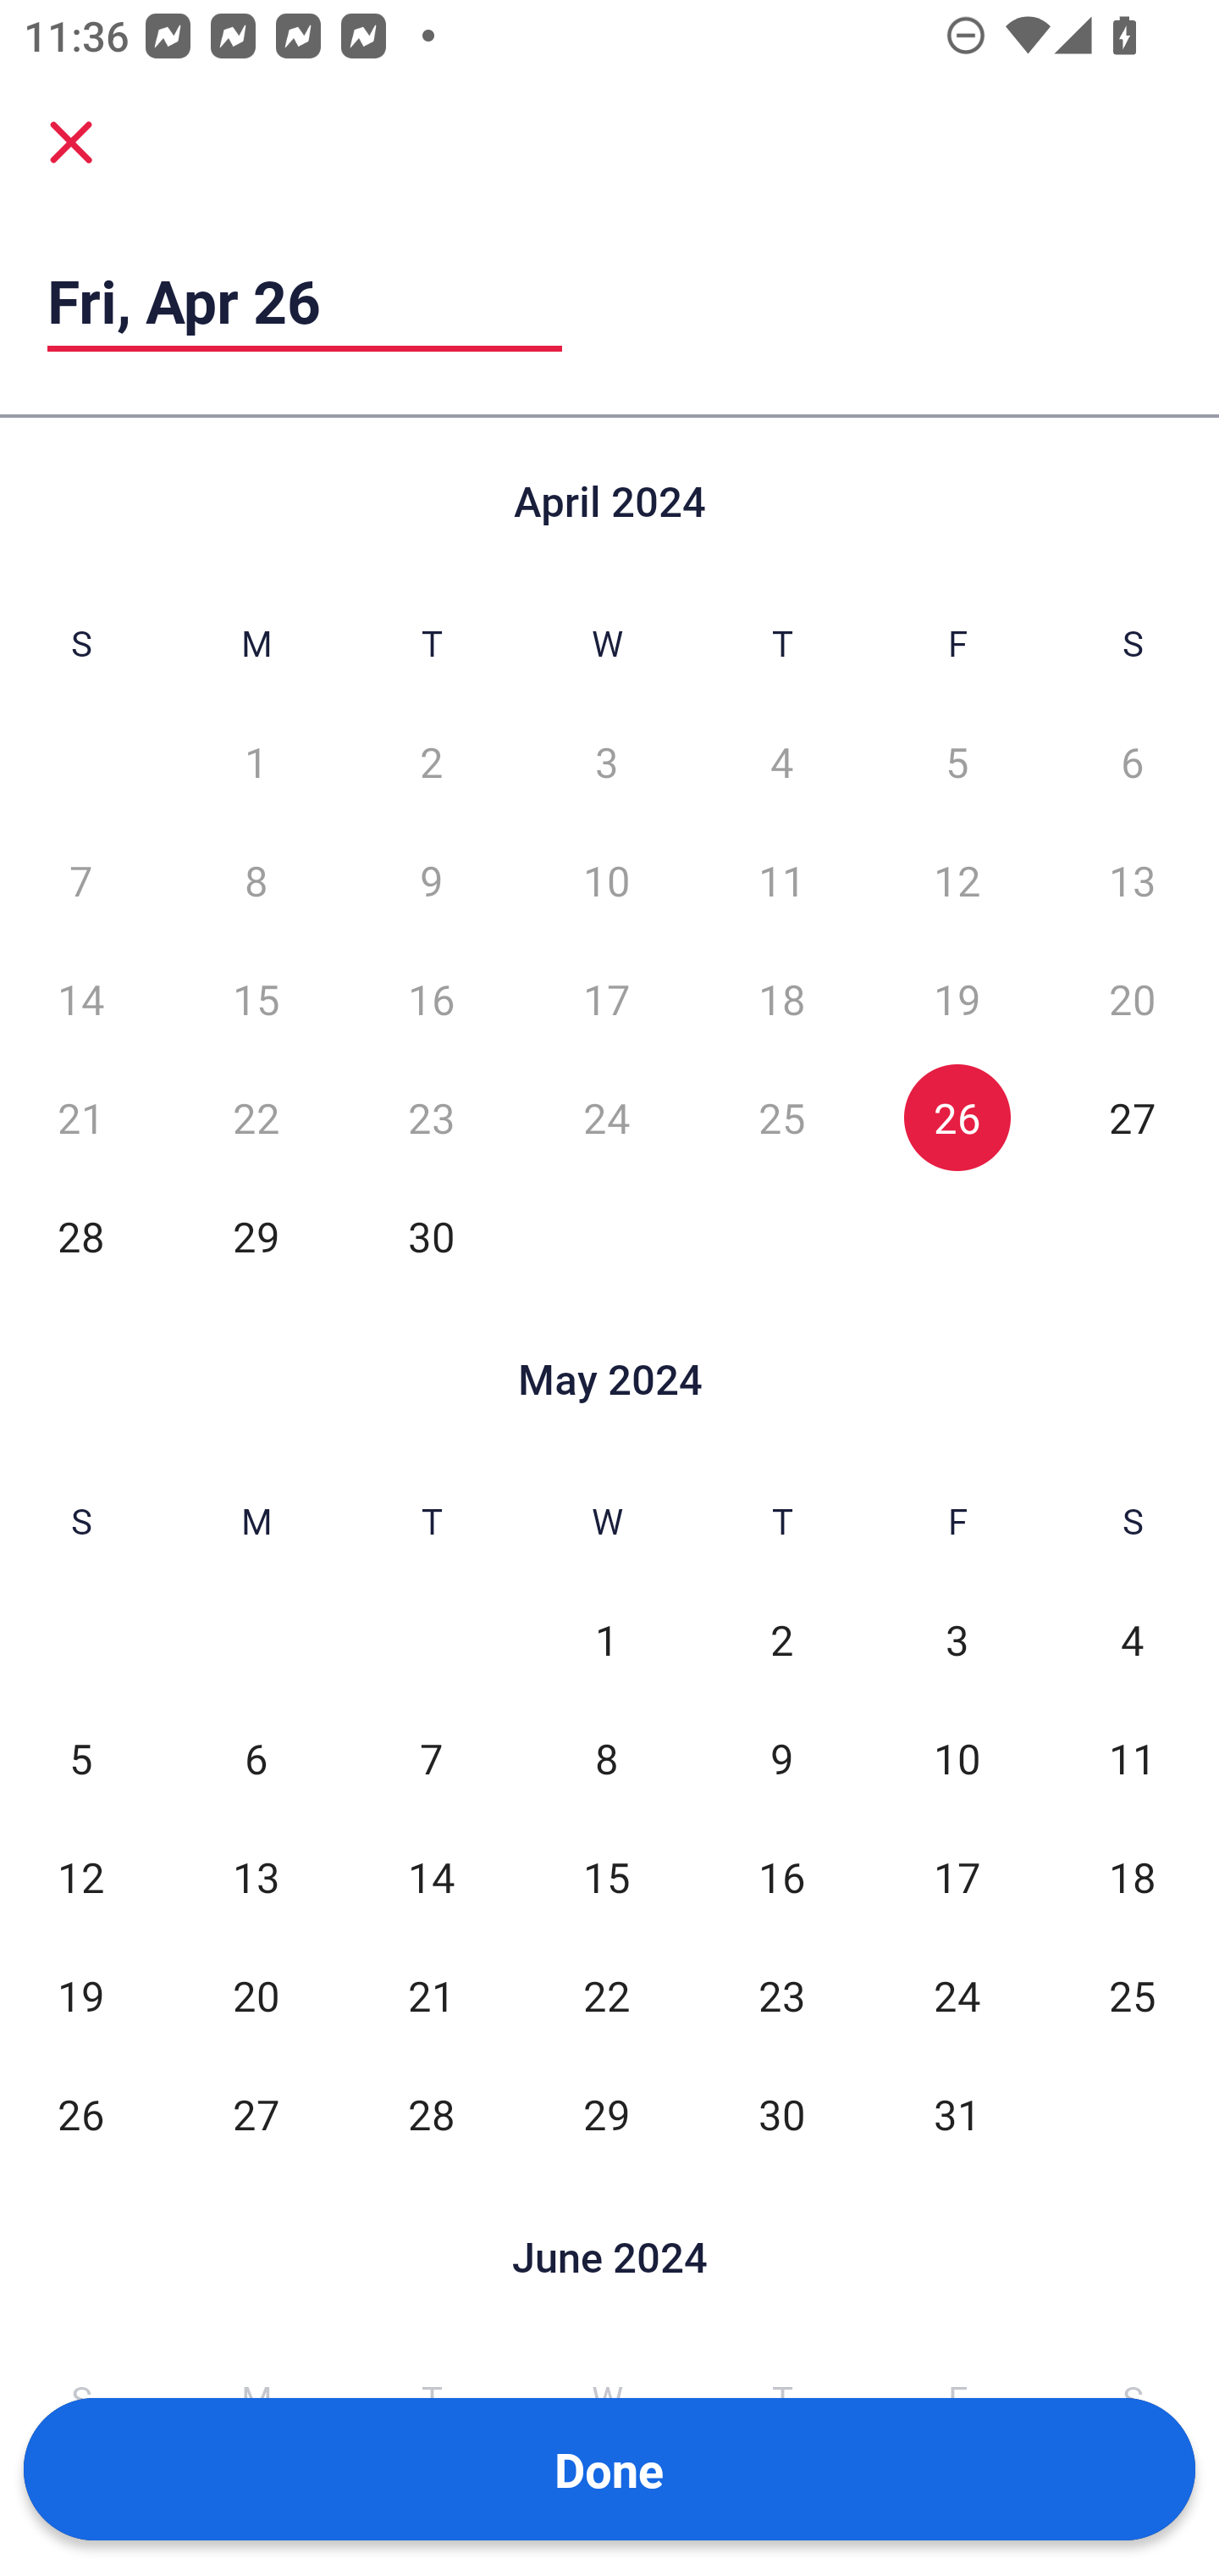 The width and height of the screenshot is (1219, 2576). I want to click on 5 Sun, May 5, Not Selected, so click(80, 1759).